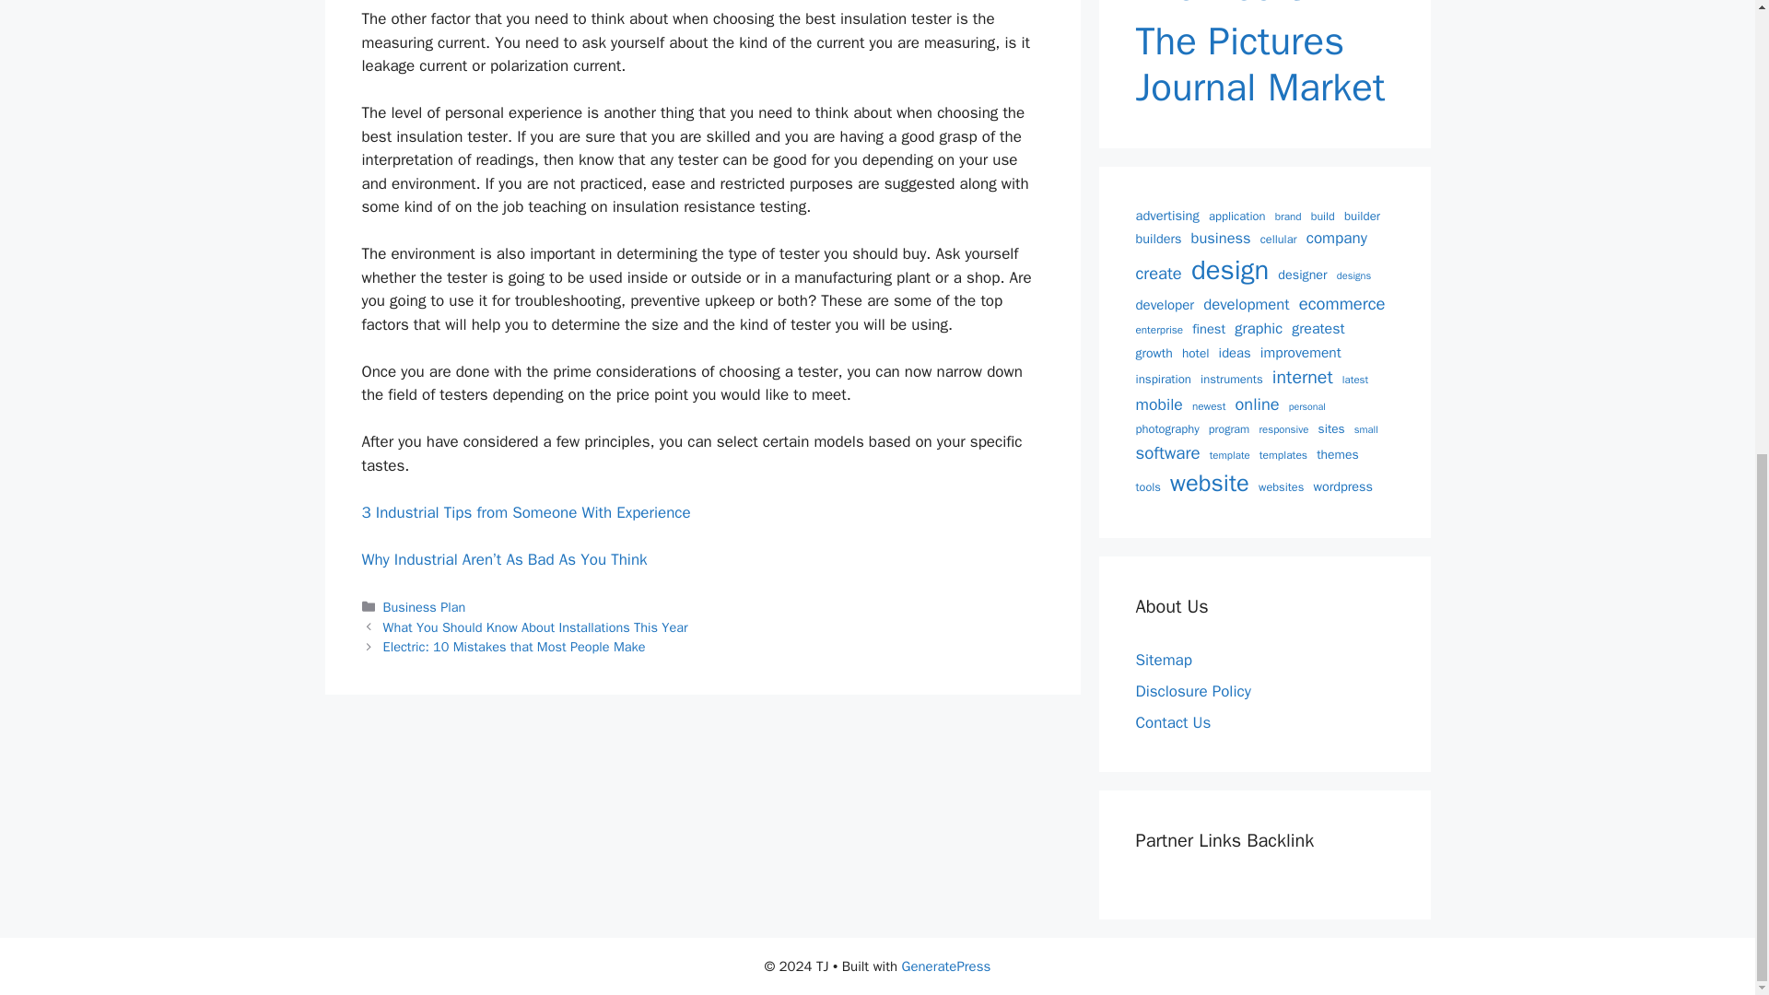 This screenshot has height=995, width=1769. I want to click on application, so click(1236, 217).